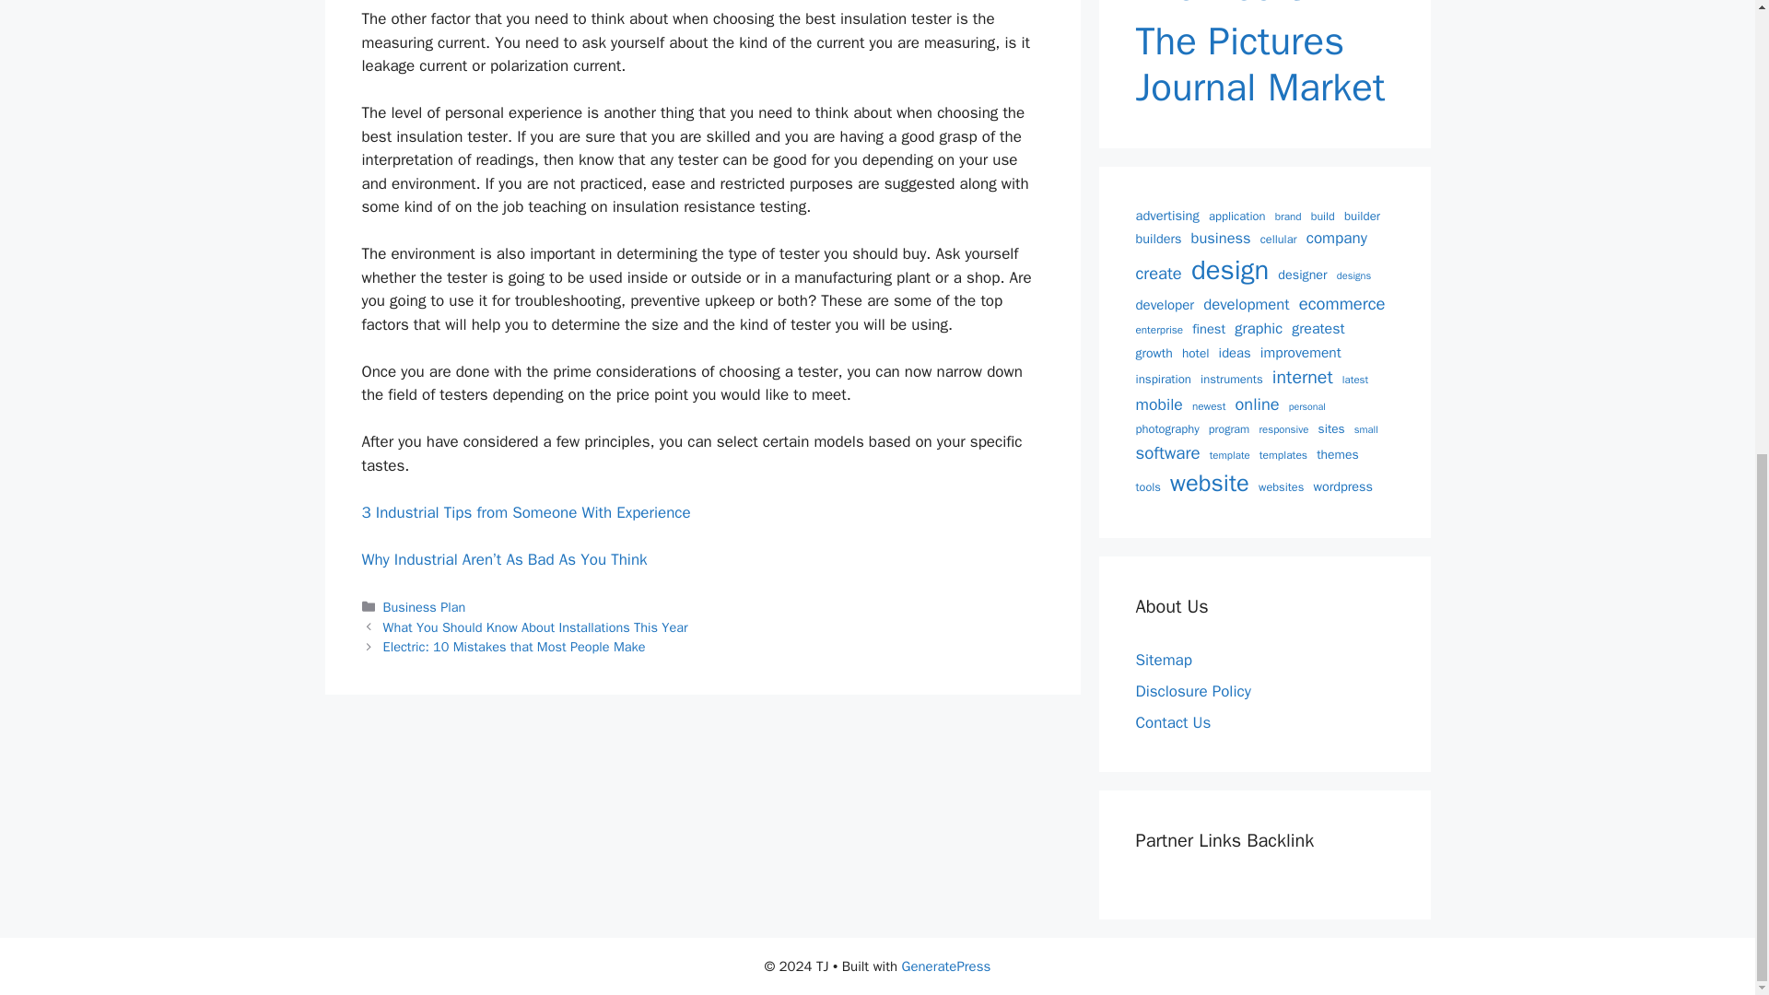 This screenshot has height=995, width=1769. I want to click on application, so click(1236, 217).